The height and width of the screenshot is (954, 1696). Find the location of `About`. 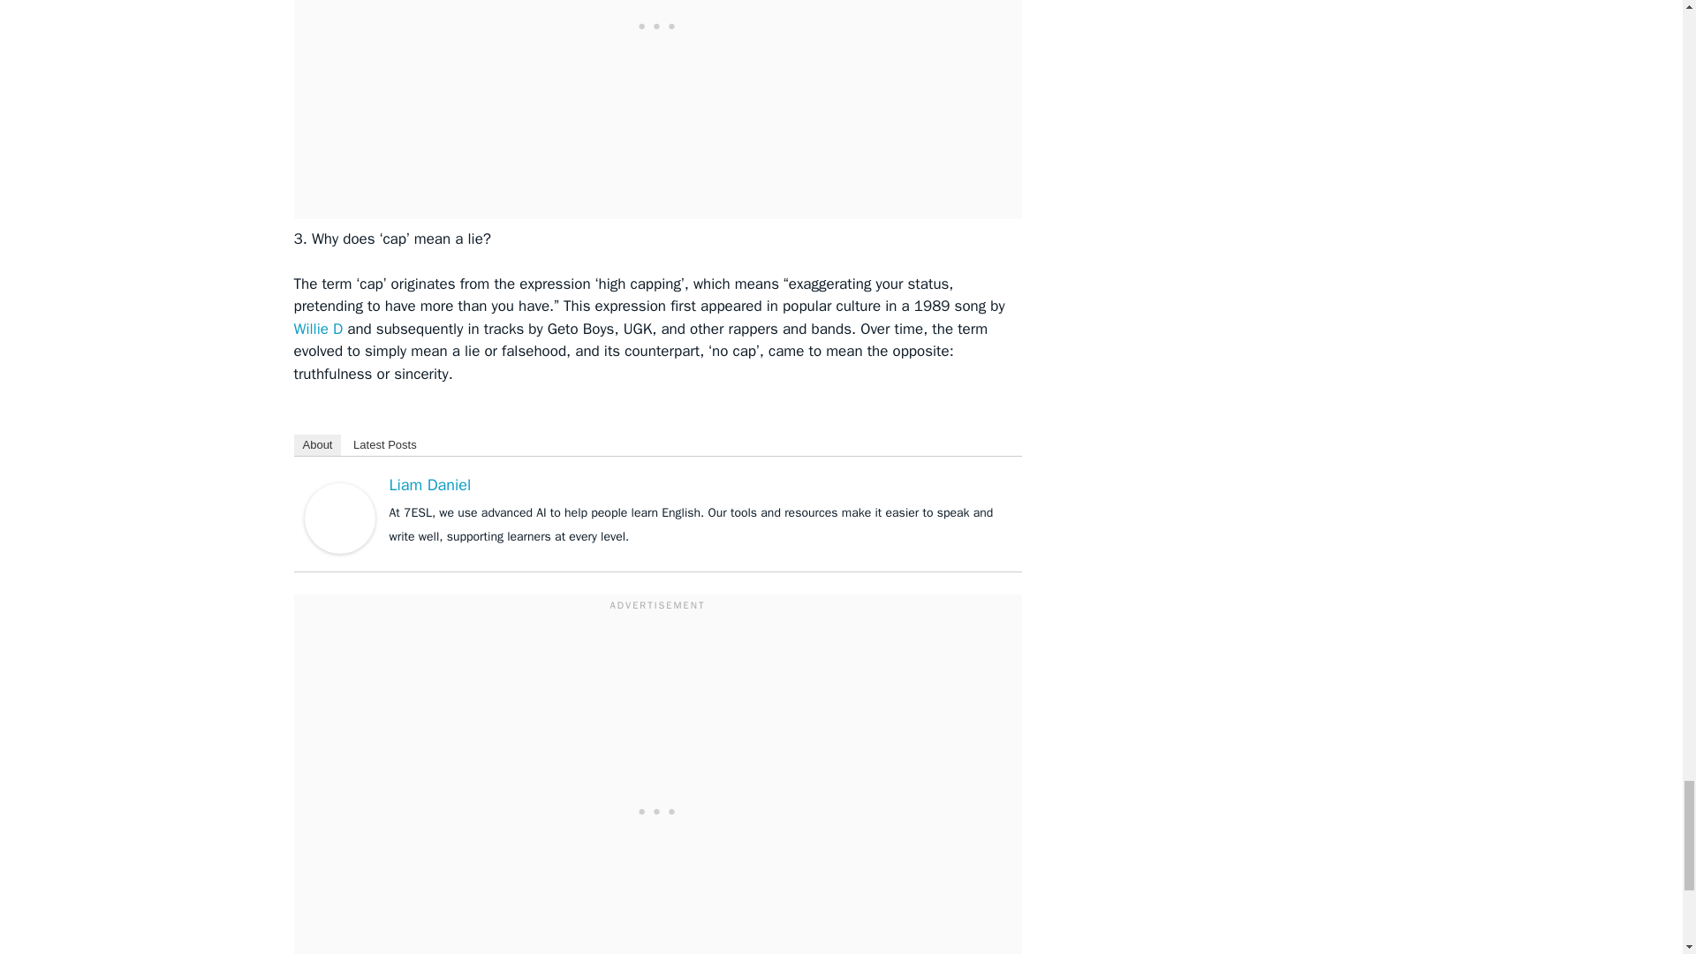

About is located at coordinates (316, 445).